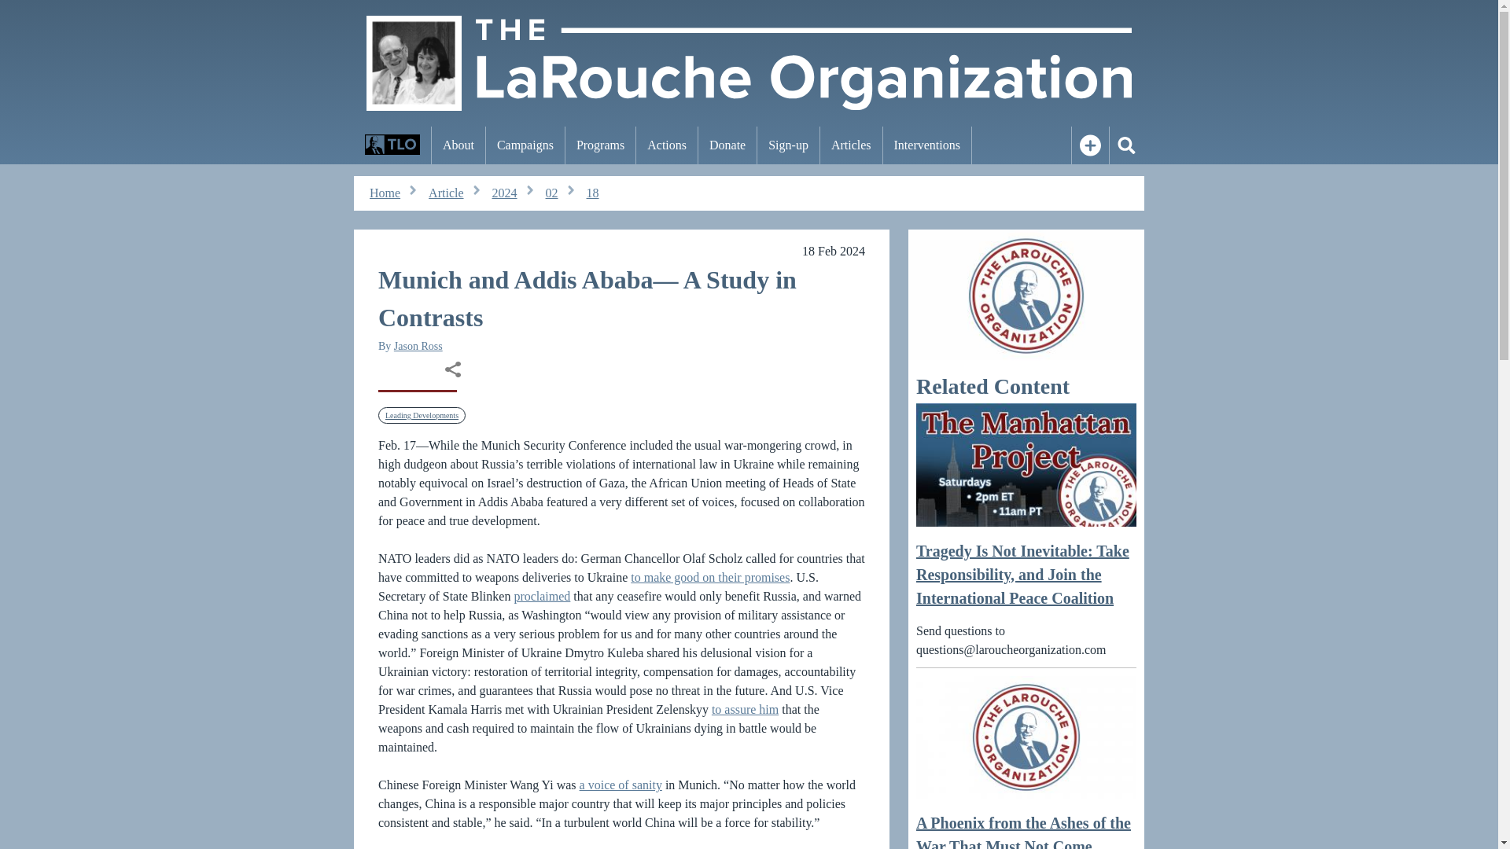 Image resolution: width=1510 pixels, height=849 pixels. Describe the element at coordinates (600, 145) in the screenshot. I see `Programs` at that location.